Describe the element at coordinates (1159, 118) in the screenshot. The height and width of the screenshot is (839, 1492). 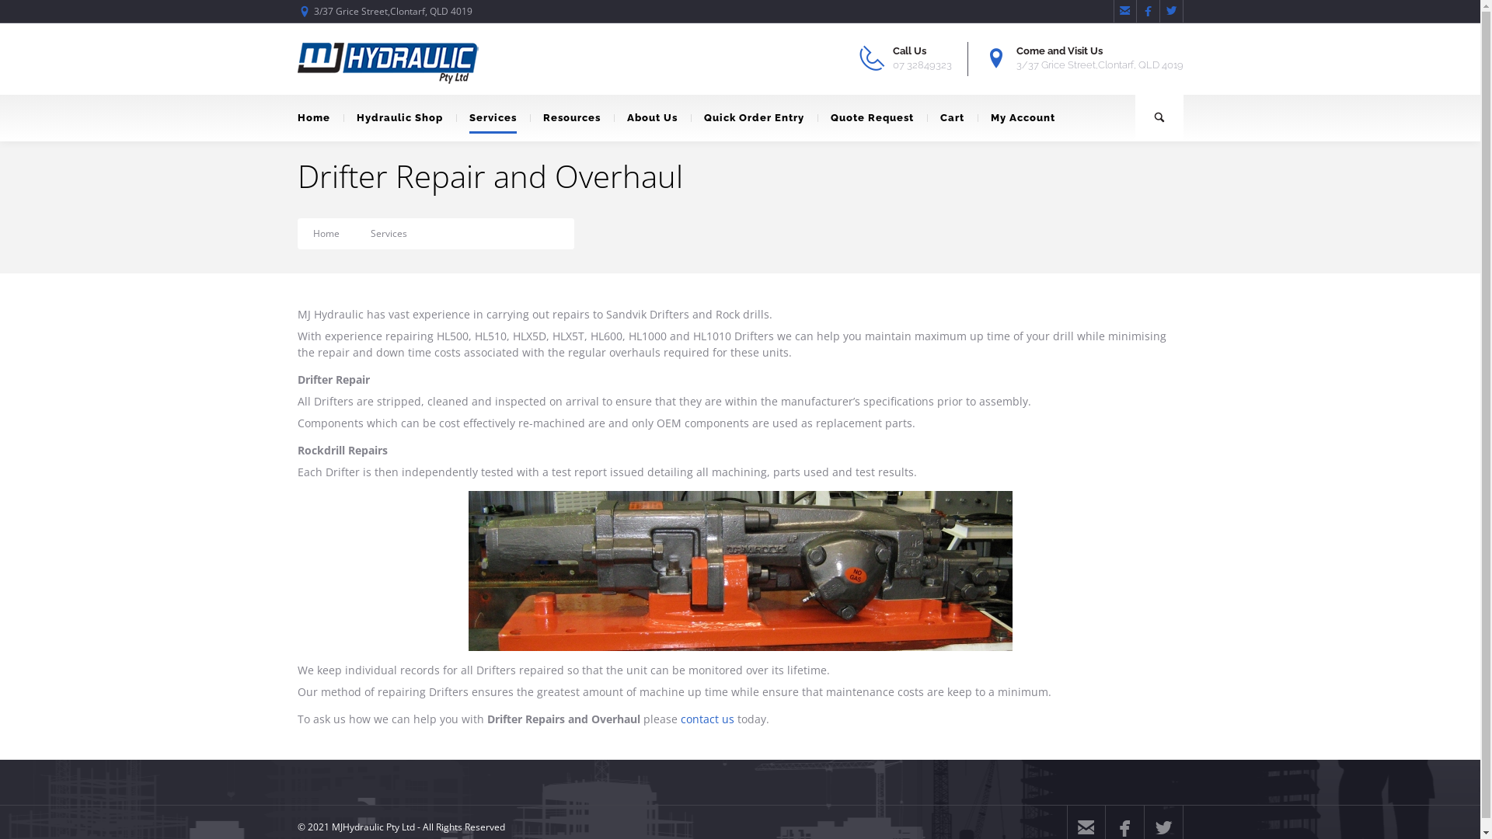
I see ` ` at that location.